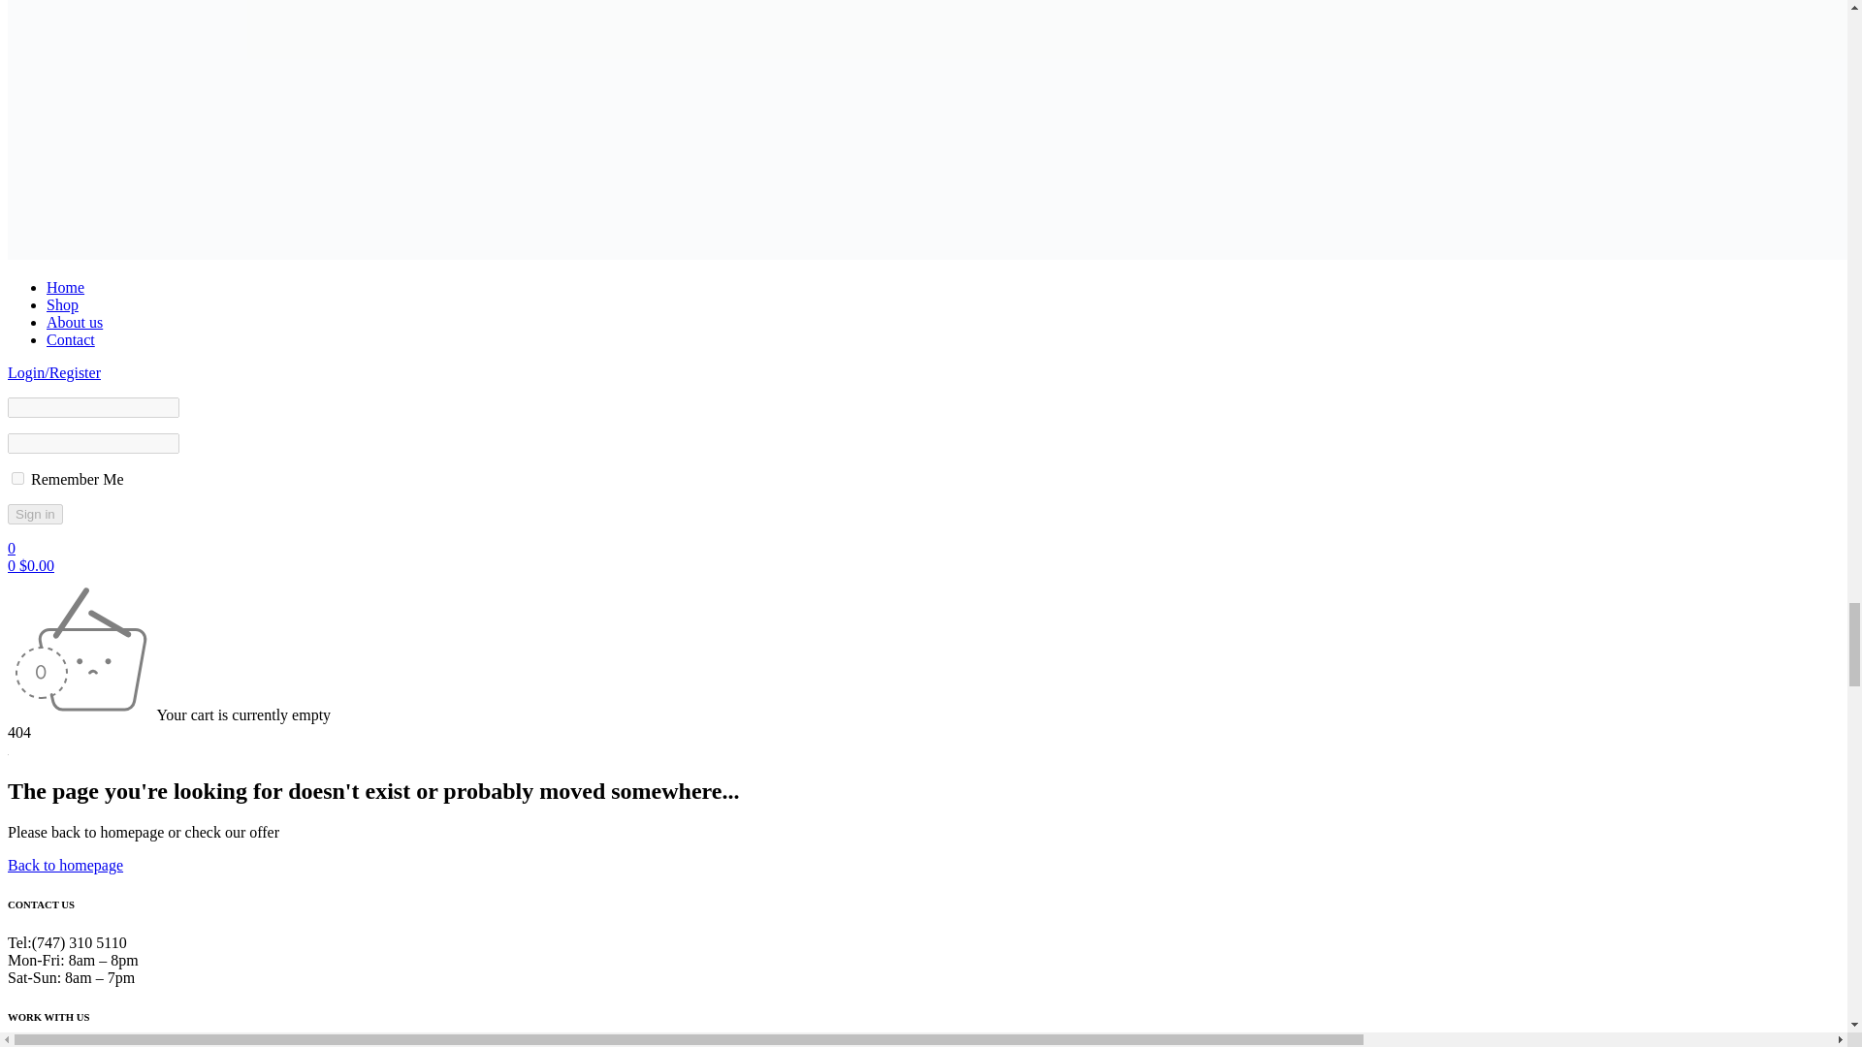 The image size is (1862, 1047). What do you see at coordinates (30, 564) in the screenshot?
I see `View your shopping cart` at bounding box center [30, 564].